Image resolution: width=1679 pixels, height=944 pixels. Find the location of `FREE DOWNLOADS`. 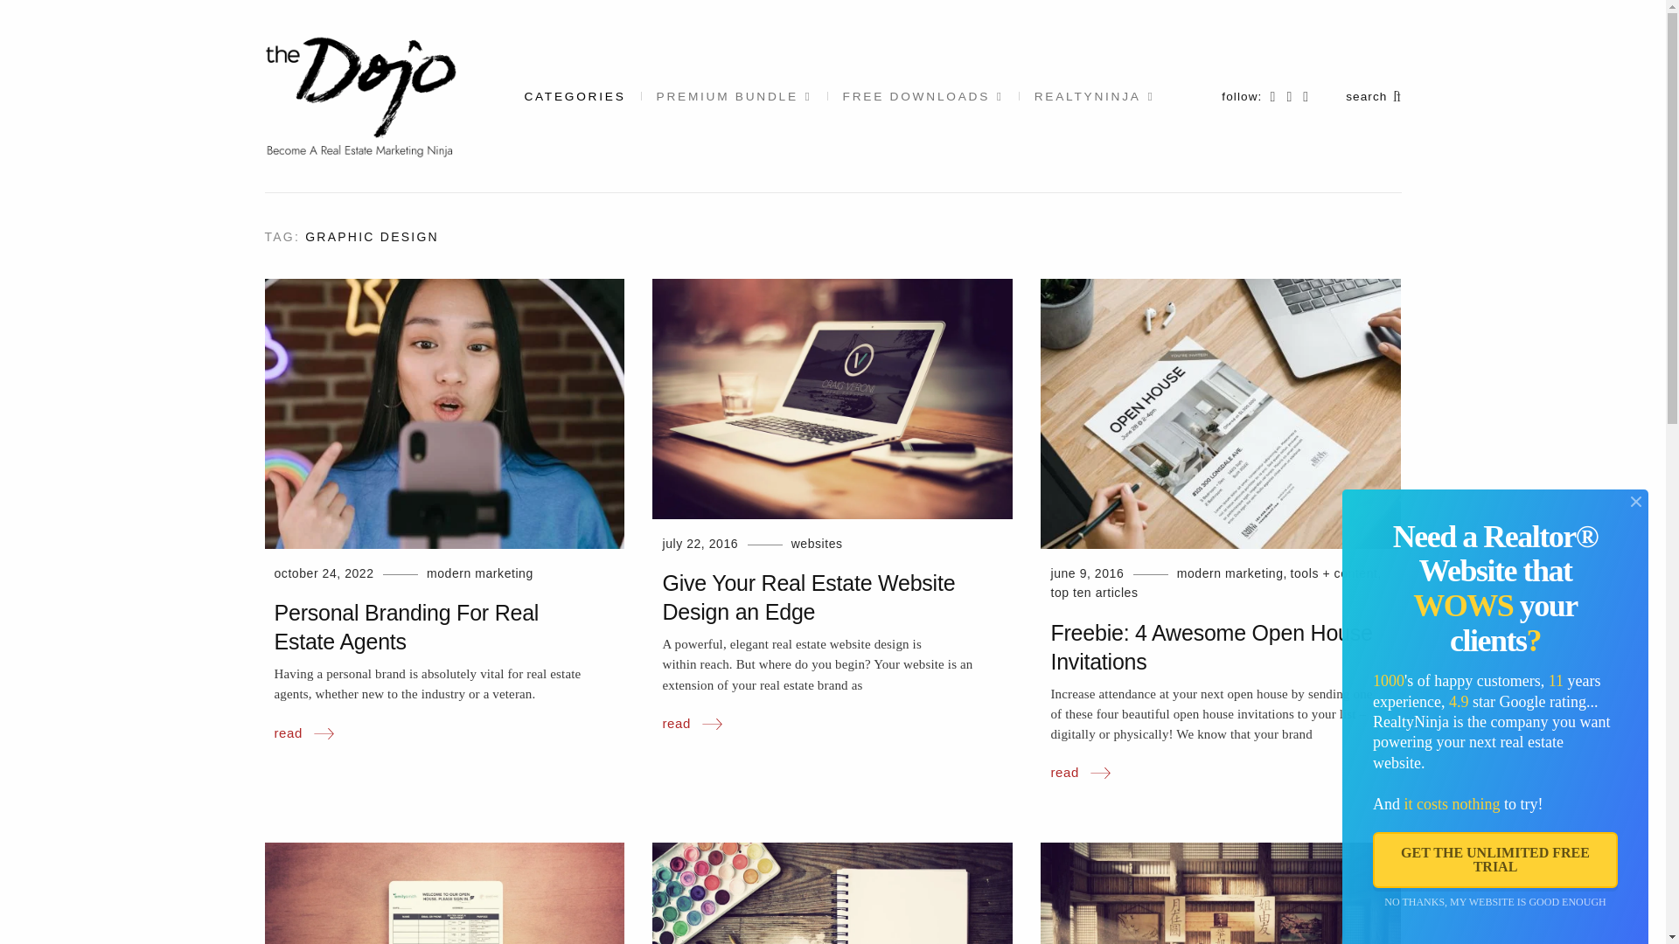

FREE DOWNLOADS is located at coordinates (923, 97).